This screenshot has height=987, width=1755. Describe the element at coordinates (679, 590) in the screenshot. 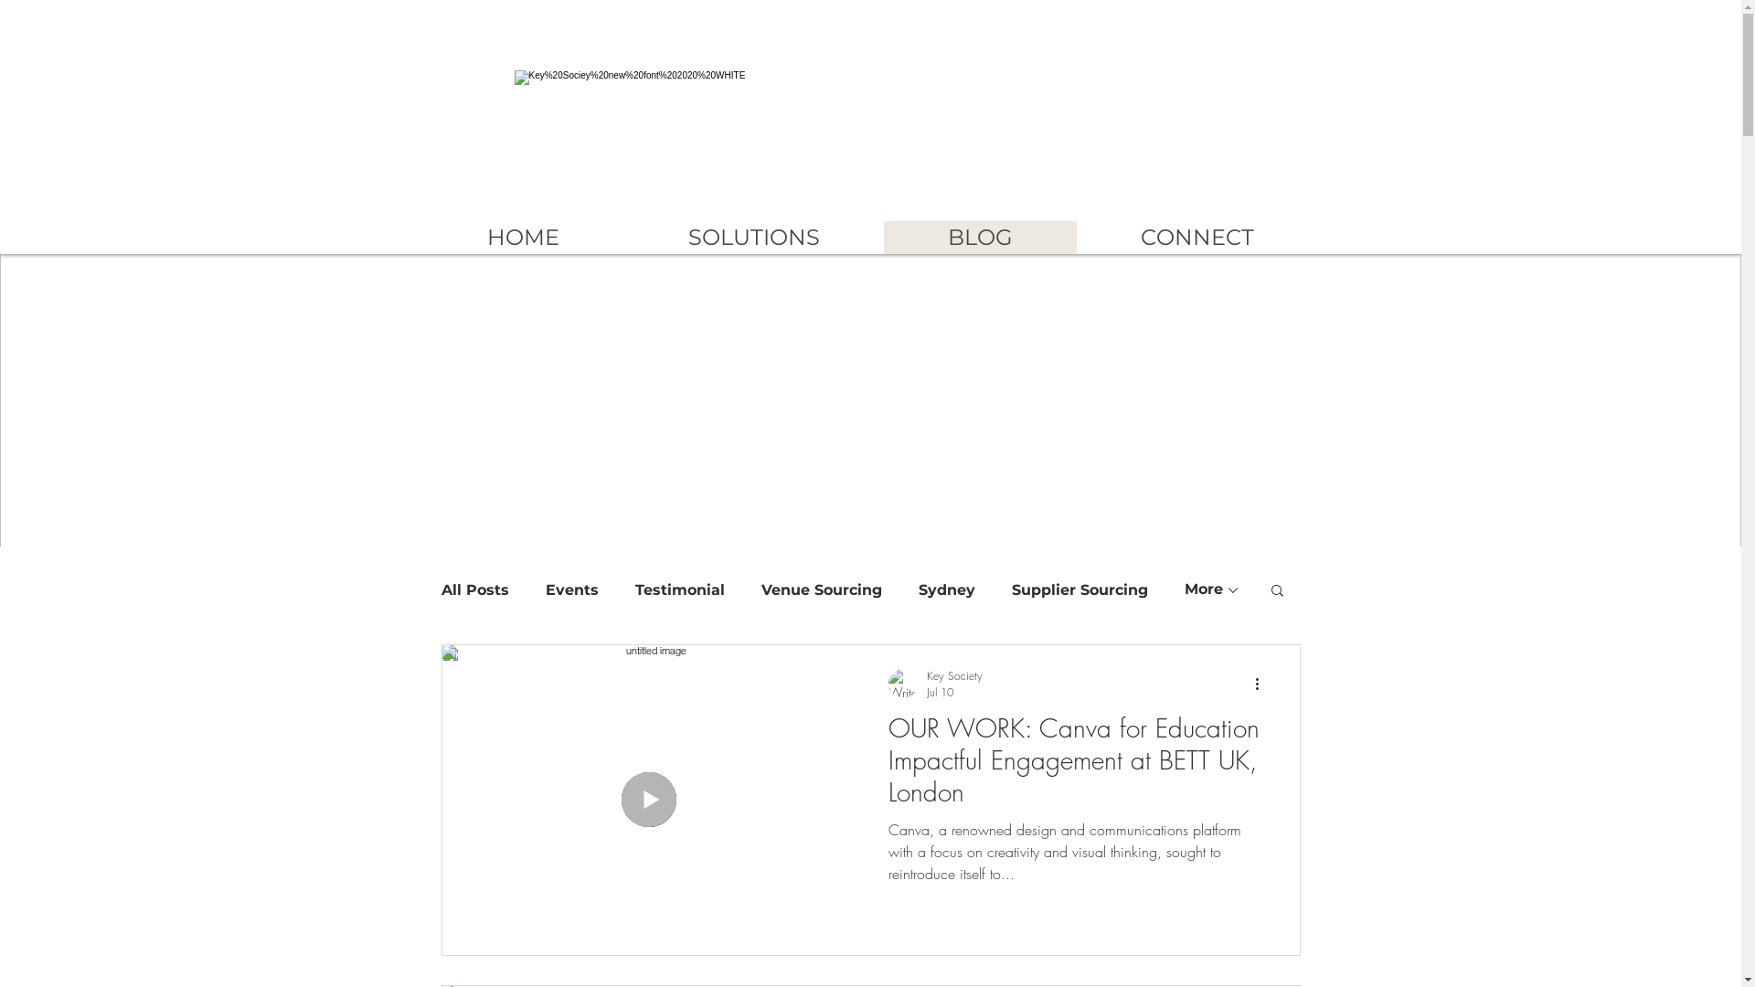

I see `Testimonial` at that location.